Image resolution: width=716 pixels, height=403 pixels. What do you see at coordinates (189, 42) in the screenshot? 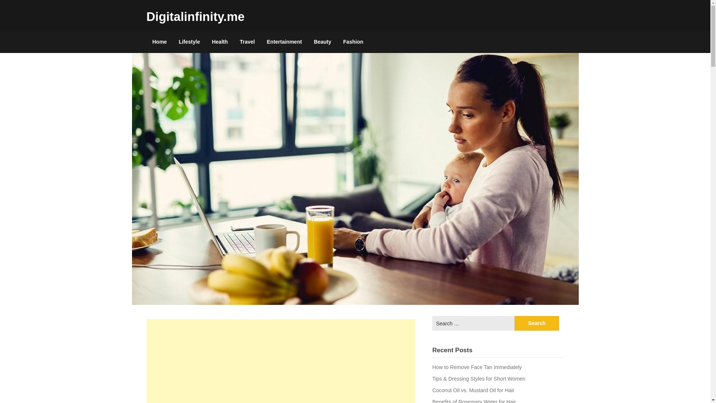
I see `Lifestyle` at bounding box center [189, 42].